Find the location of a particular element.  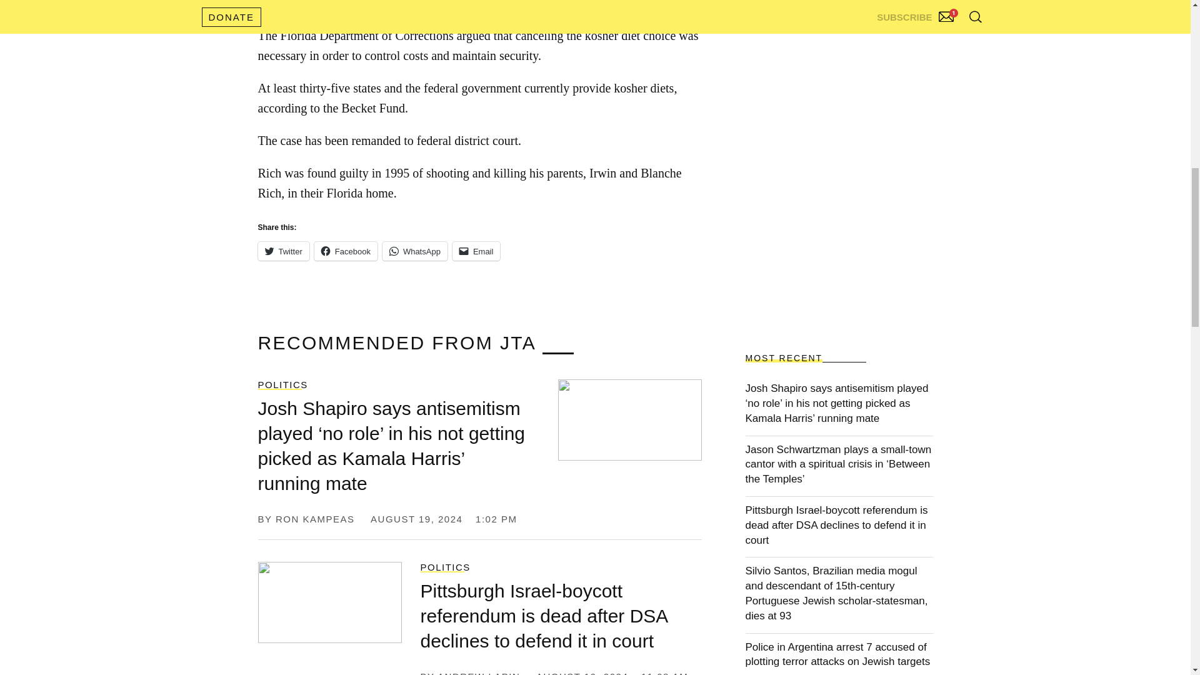

Click to share on Twitter is located at coordinates (282, 251).